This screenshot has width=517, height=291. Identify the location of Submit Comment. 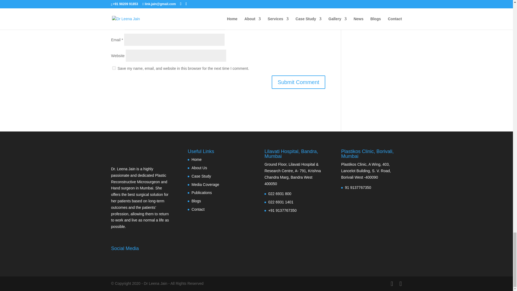
(298, 82).